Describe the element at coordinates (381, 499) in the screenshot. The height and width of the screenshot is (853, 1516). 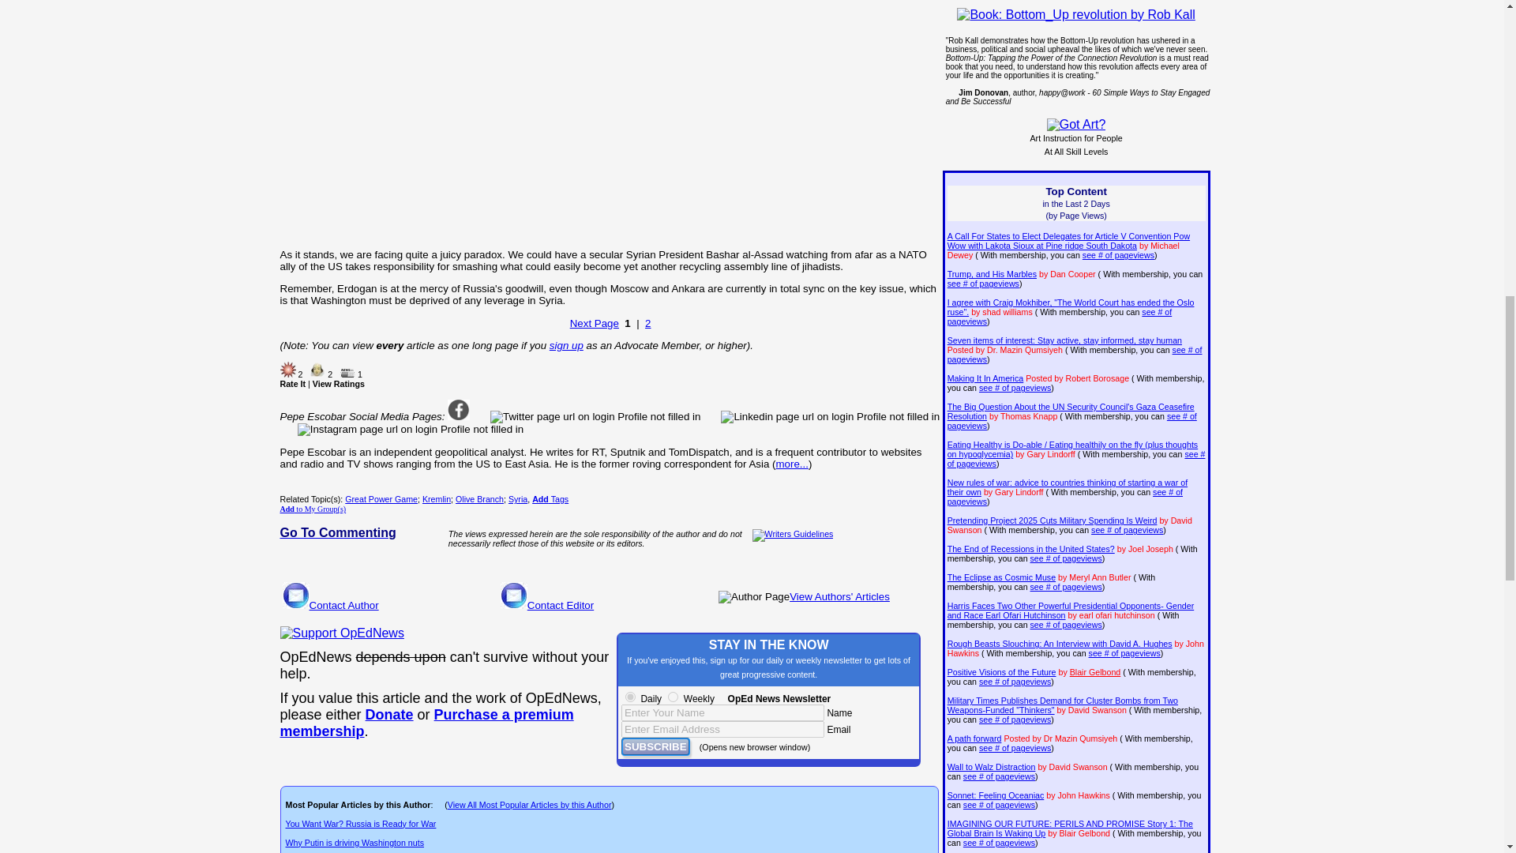
I see `Great Power Game` at that location.